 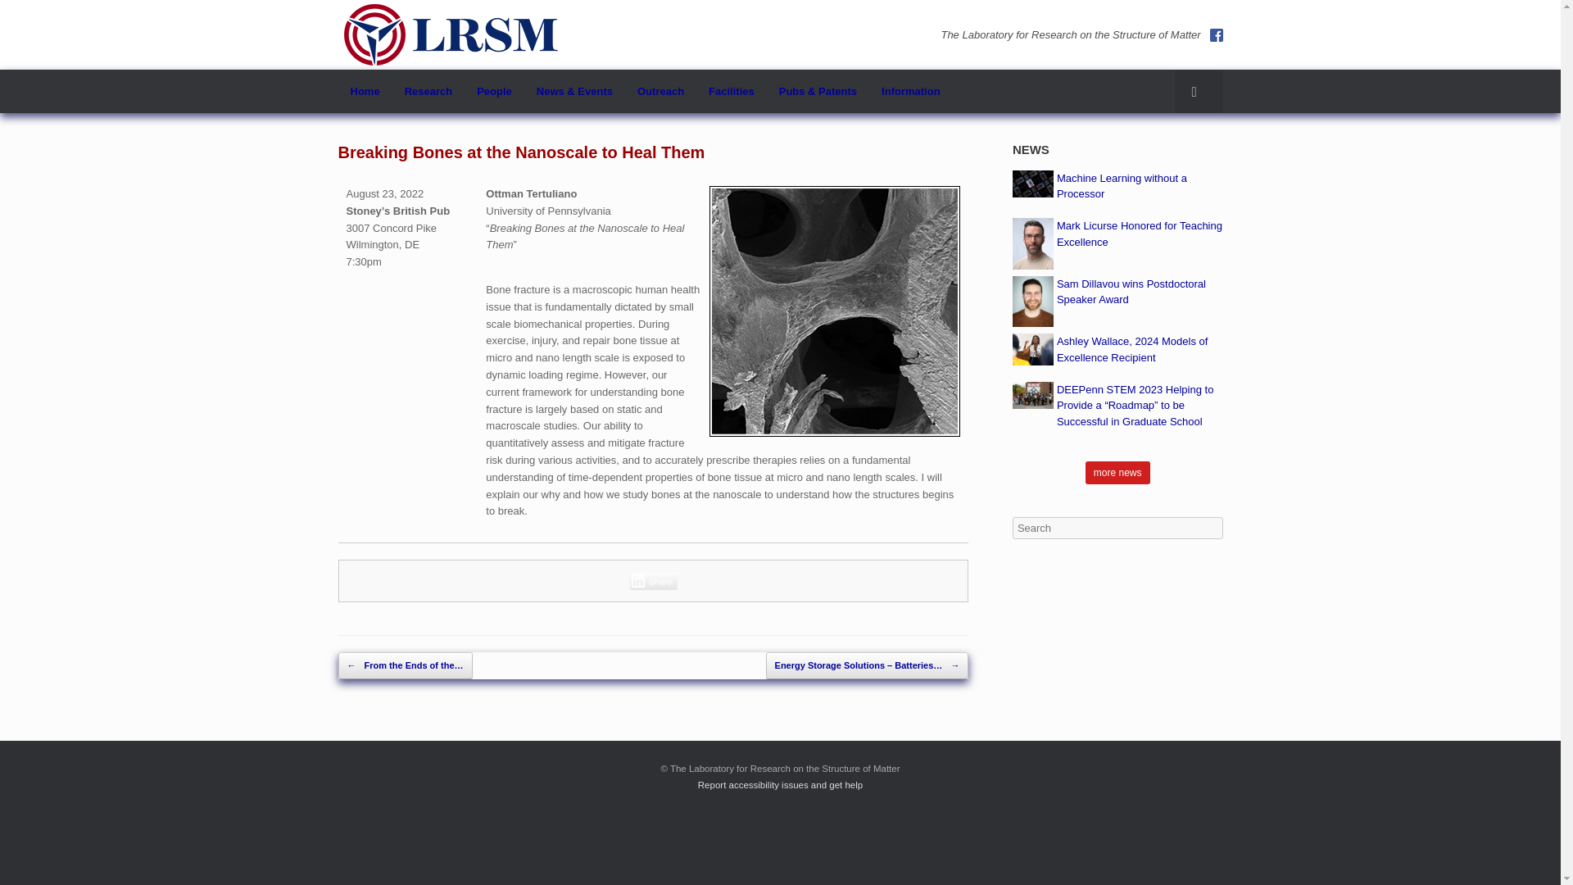 I want to click on click for news item, so click(x=1122, y=186).